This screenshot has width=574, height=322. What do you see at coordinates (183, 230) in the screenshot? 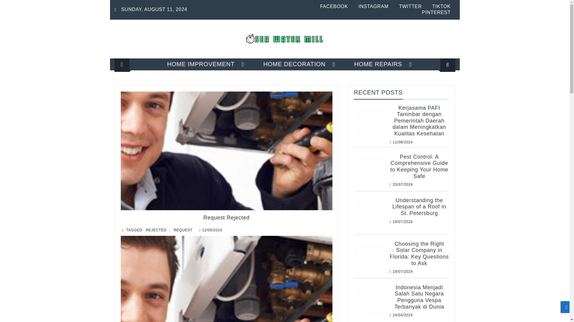
I see `REQUEST` at bounding box center [183, 230].